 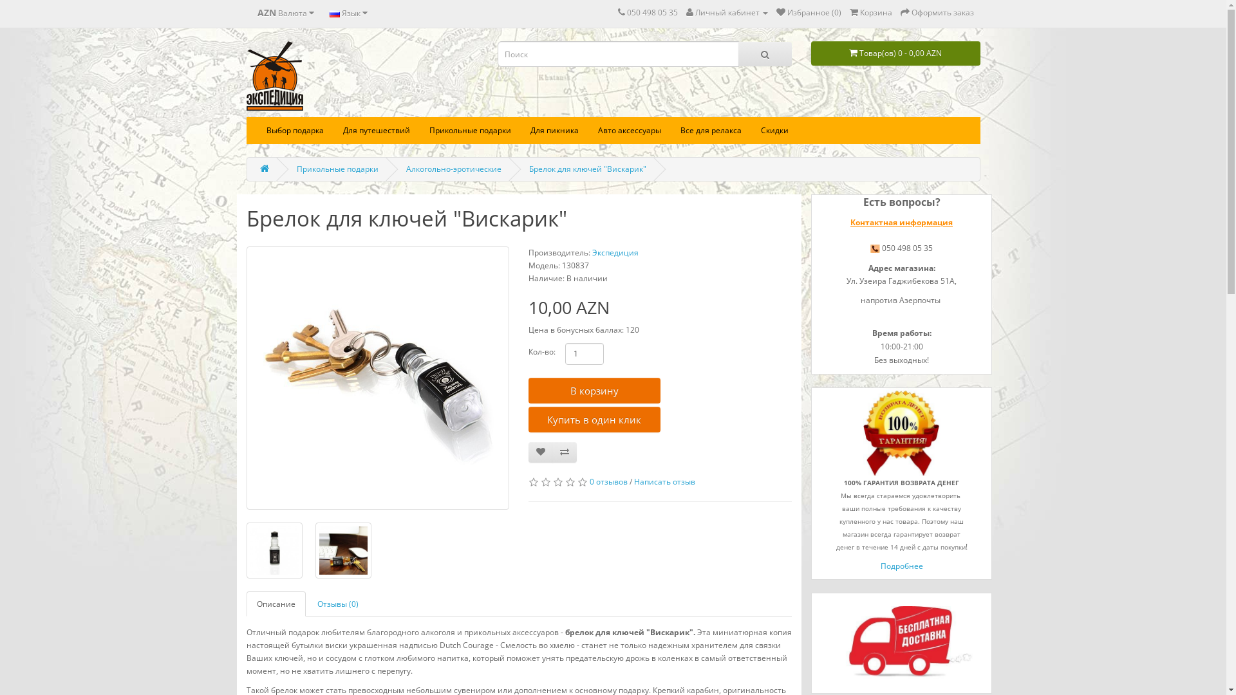 What do you see at coordinates (274, 76) in the screenshot?
I see `Expedition AZ` at bounding box center [274, 76].